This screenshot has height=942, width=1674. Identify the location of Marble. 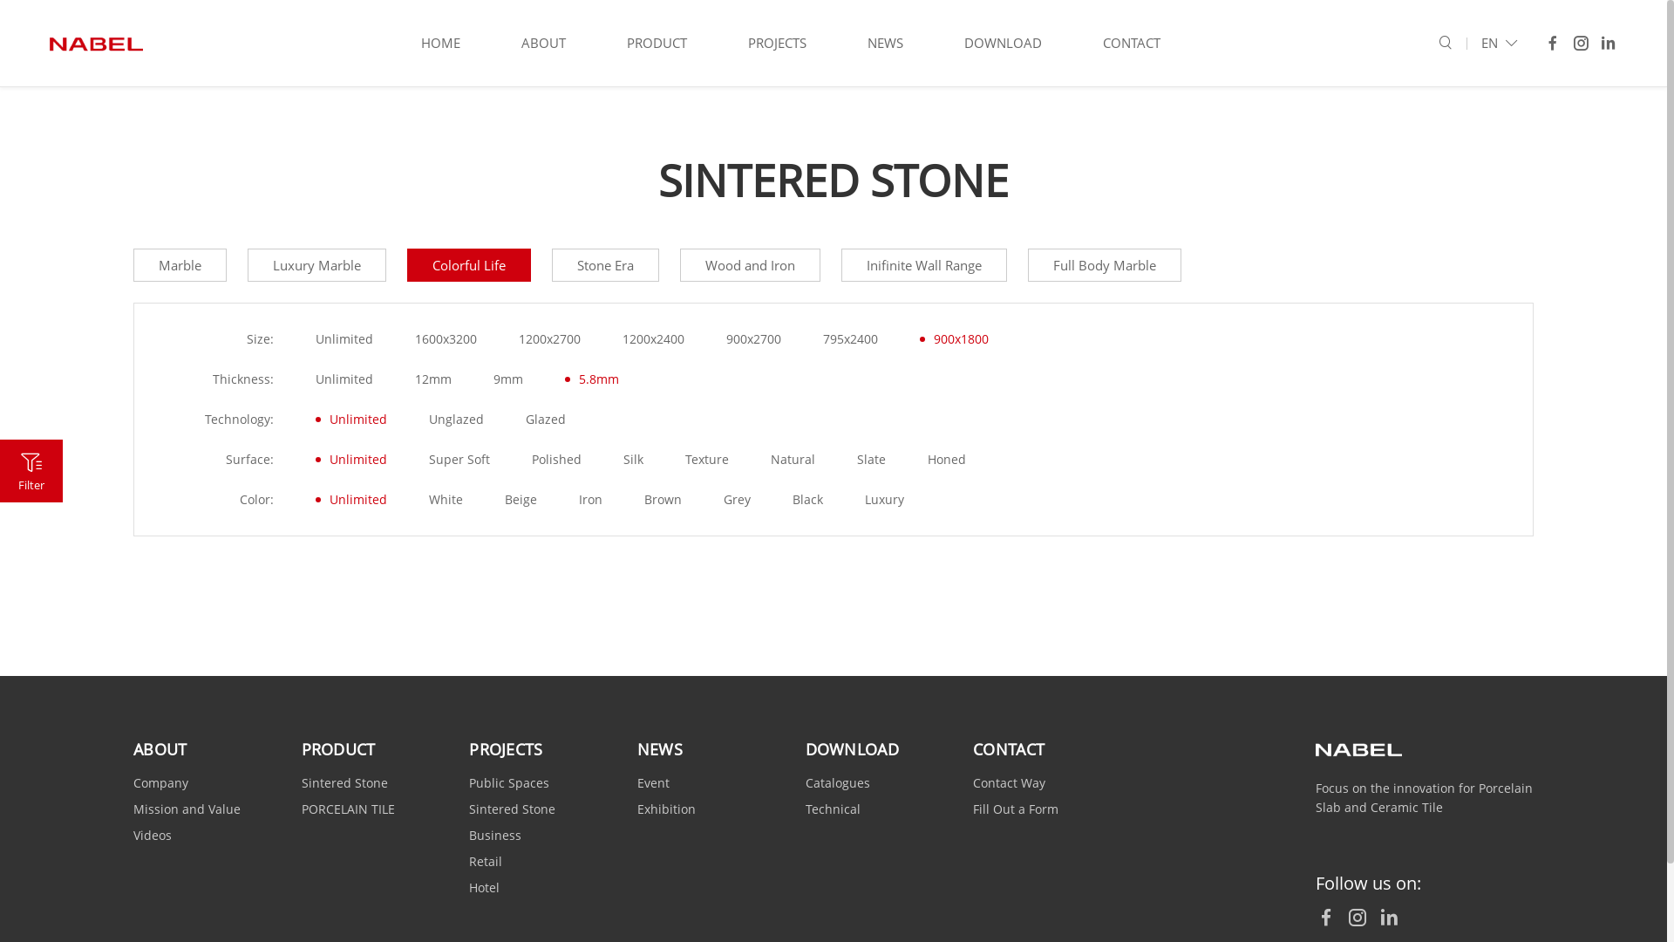
(180, 265).